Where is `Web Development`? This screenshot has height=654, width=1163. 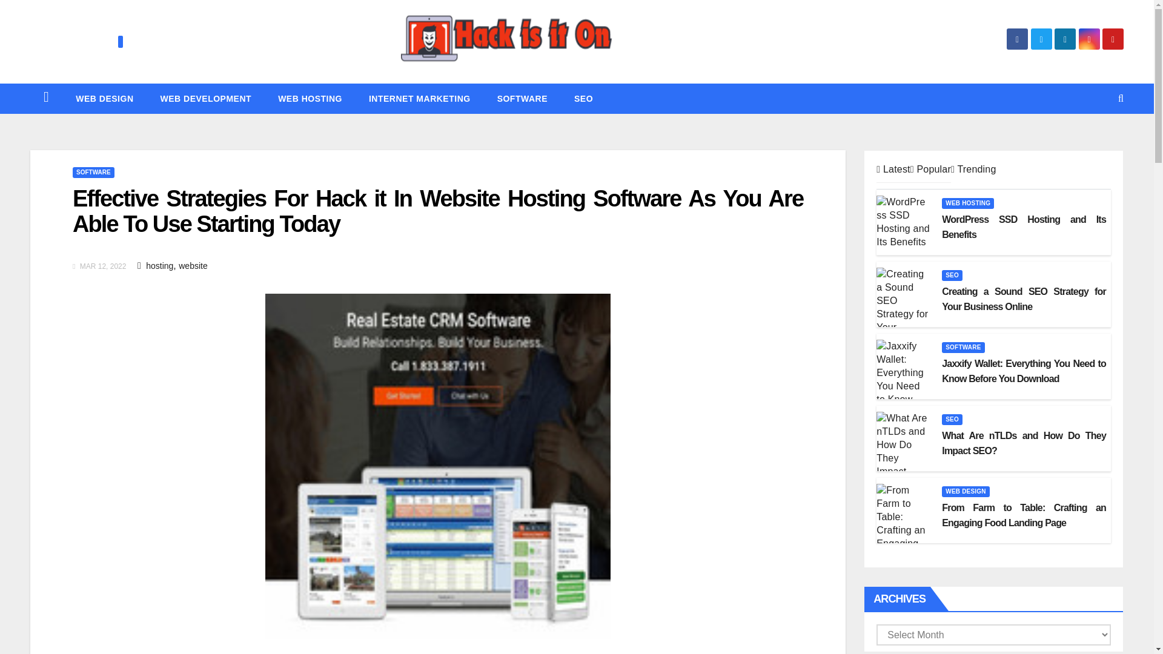 Web Development is located at coordinates (205, 98).